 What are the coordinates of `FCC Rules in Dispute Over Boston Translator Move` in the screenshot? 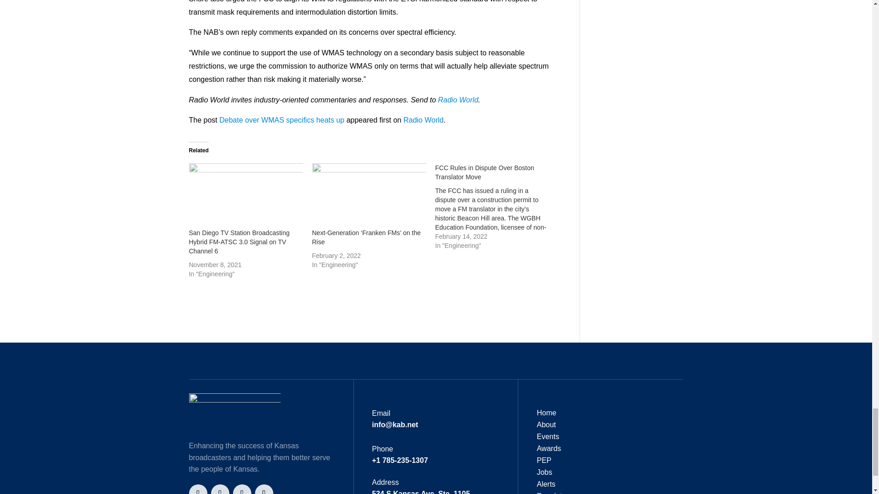 It's located at (496, 207).